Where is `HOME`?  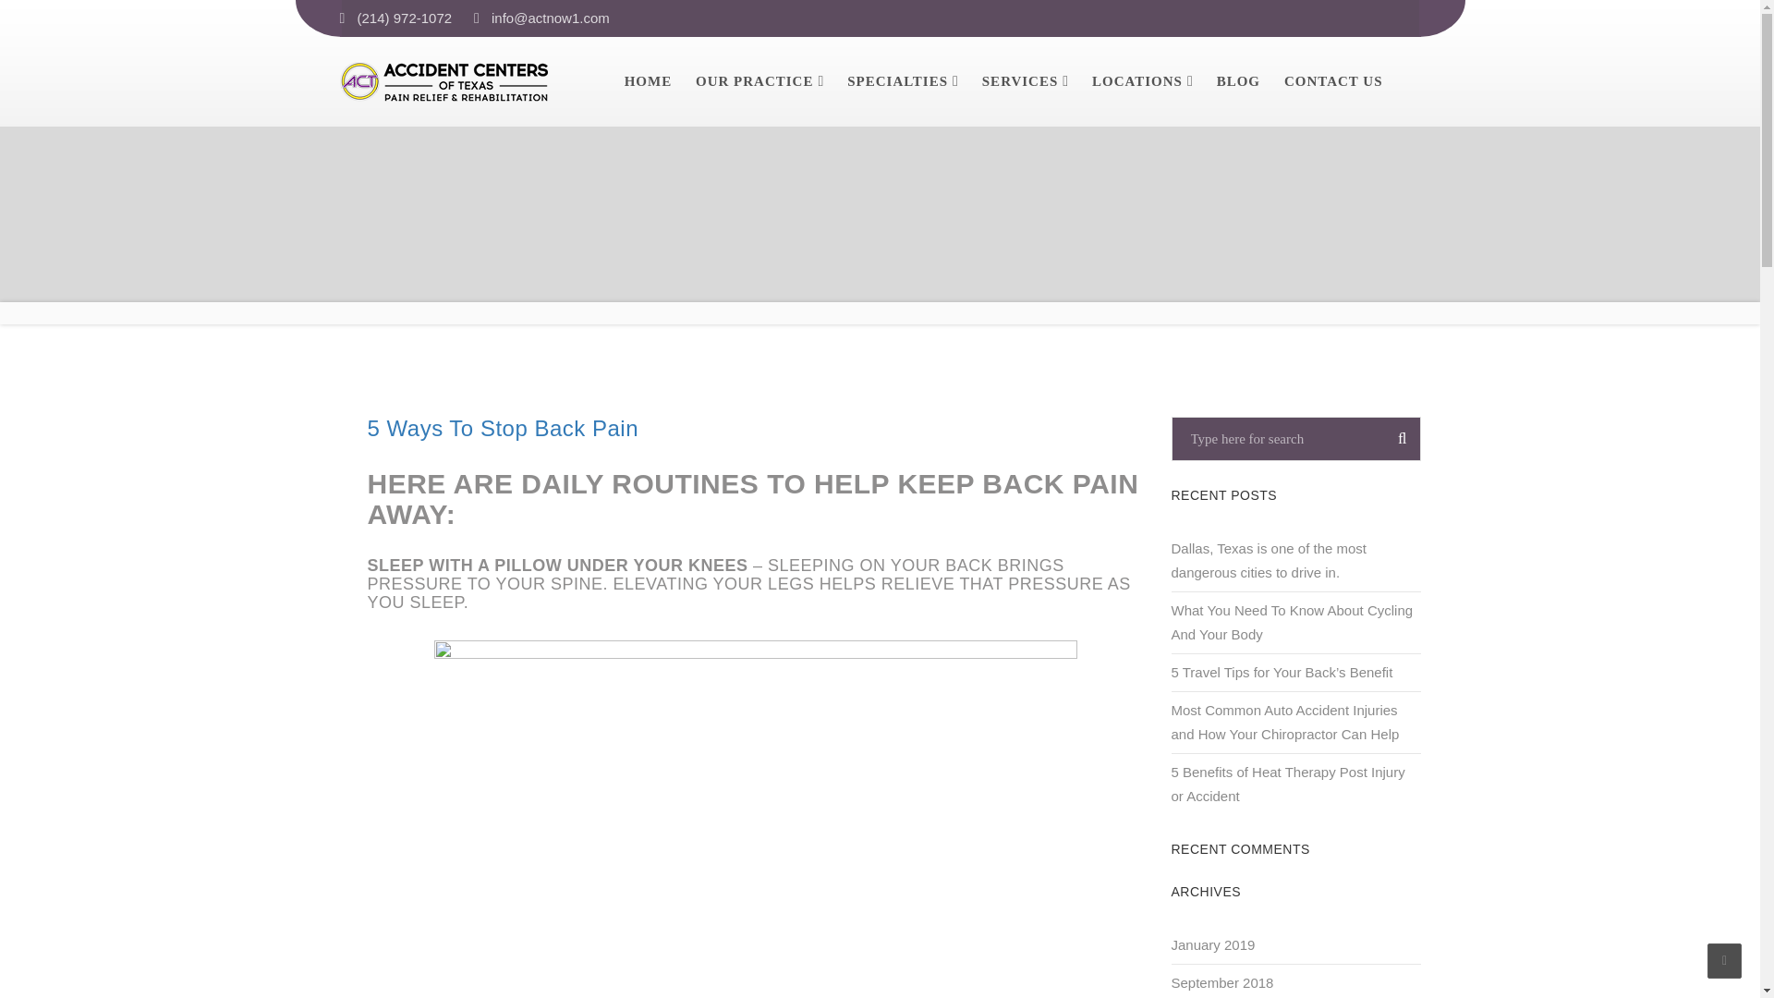
HOME is located at coordinates (648, 81).